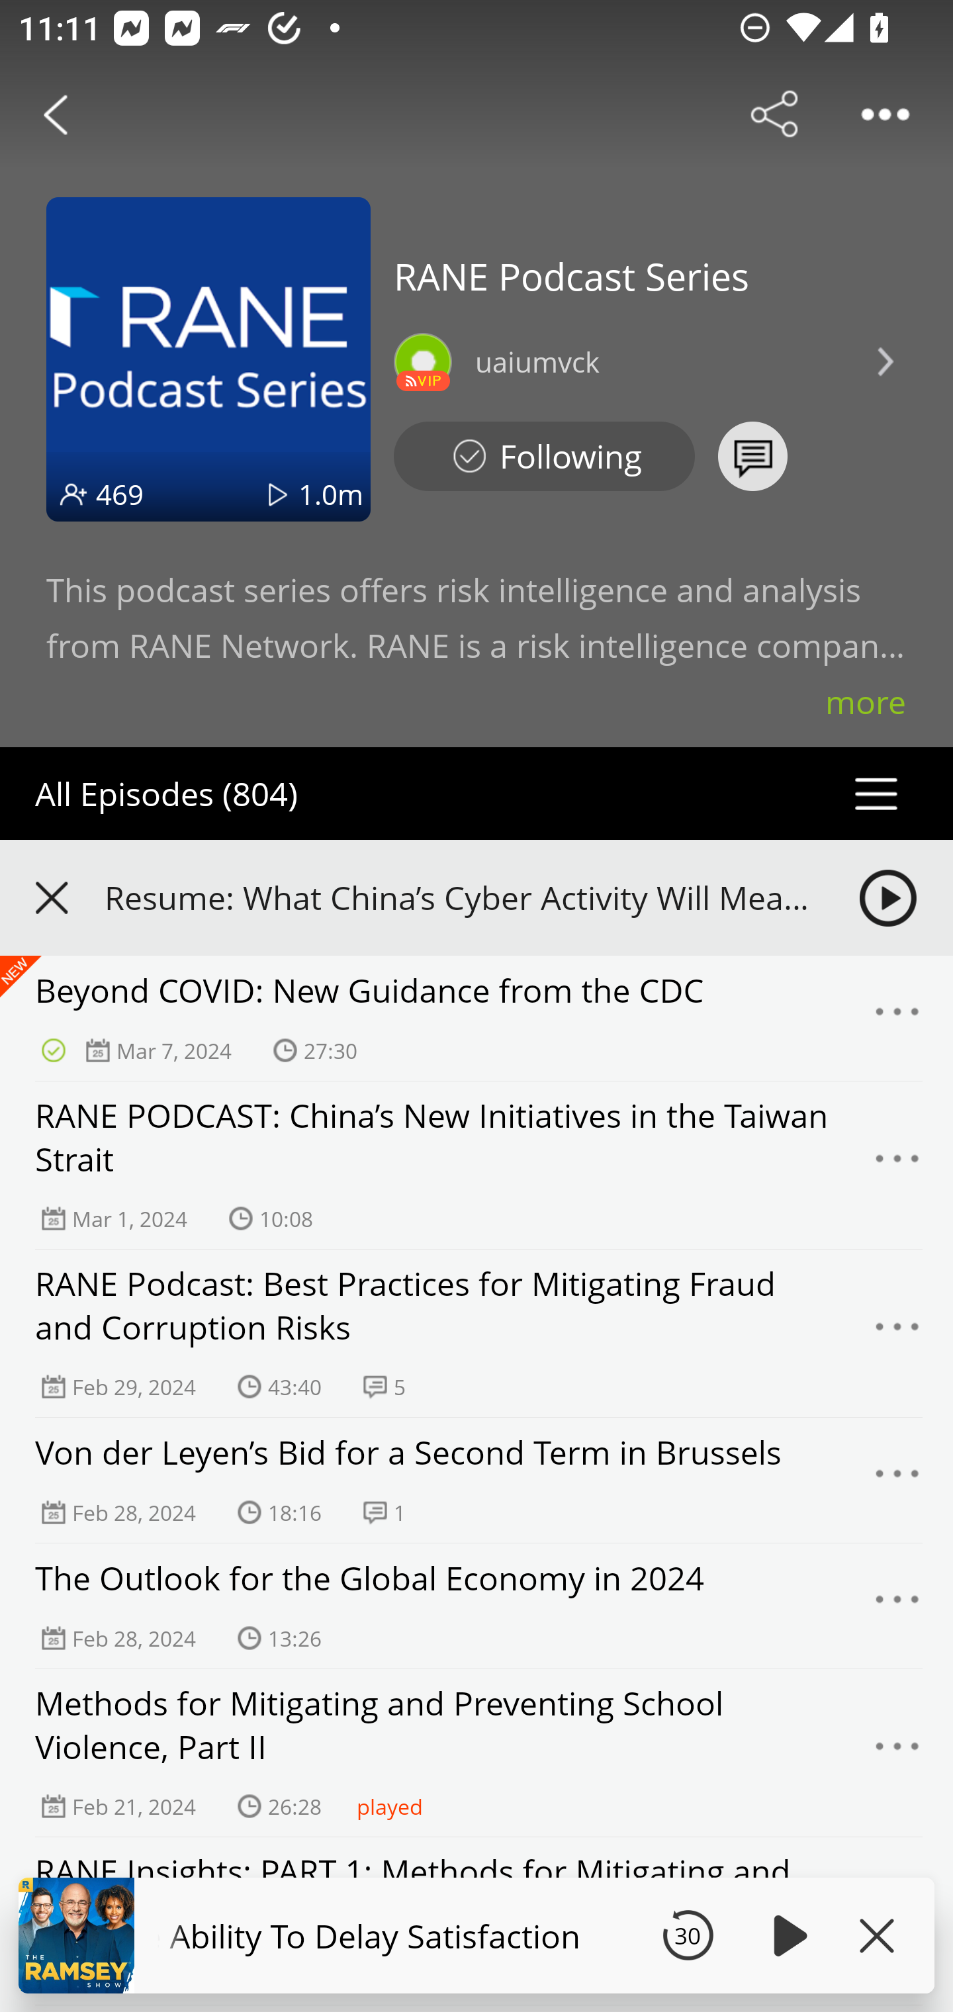 The height and width of the screenshot is (2012, 953). What do you see at coordinates (897, 1333) in the screenshot?
I see `Menu` at bounding box center [897, 1333].